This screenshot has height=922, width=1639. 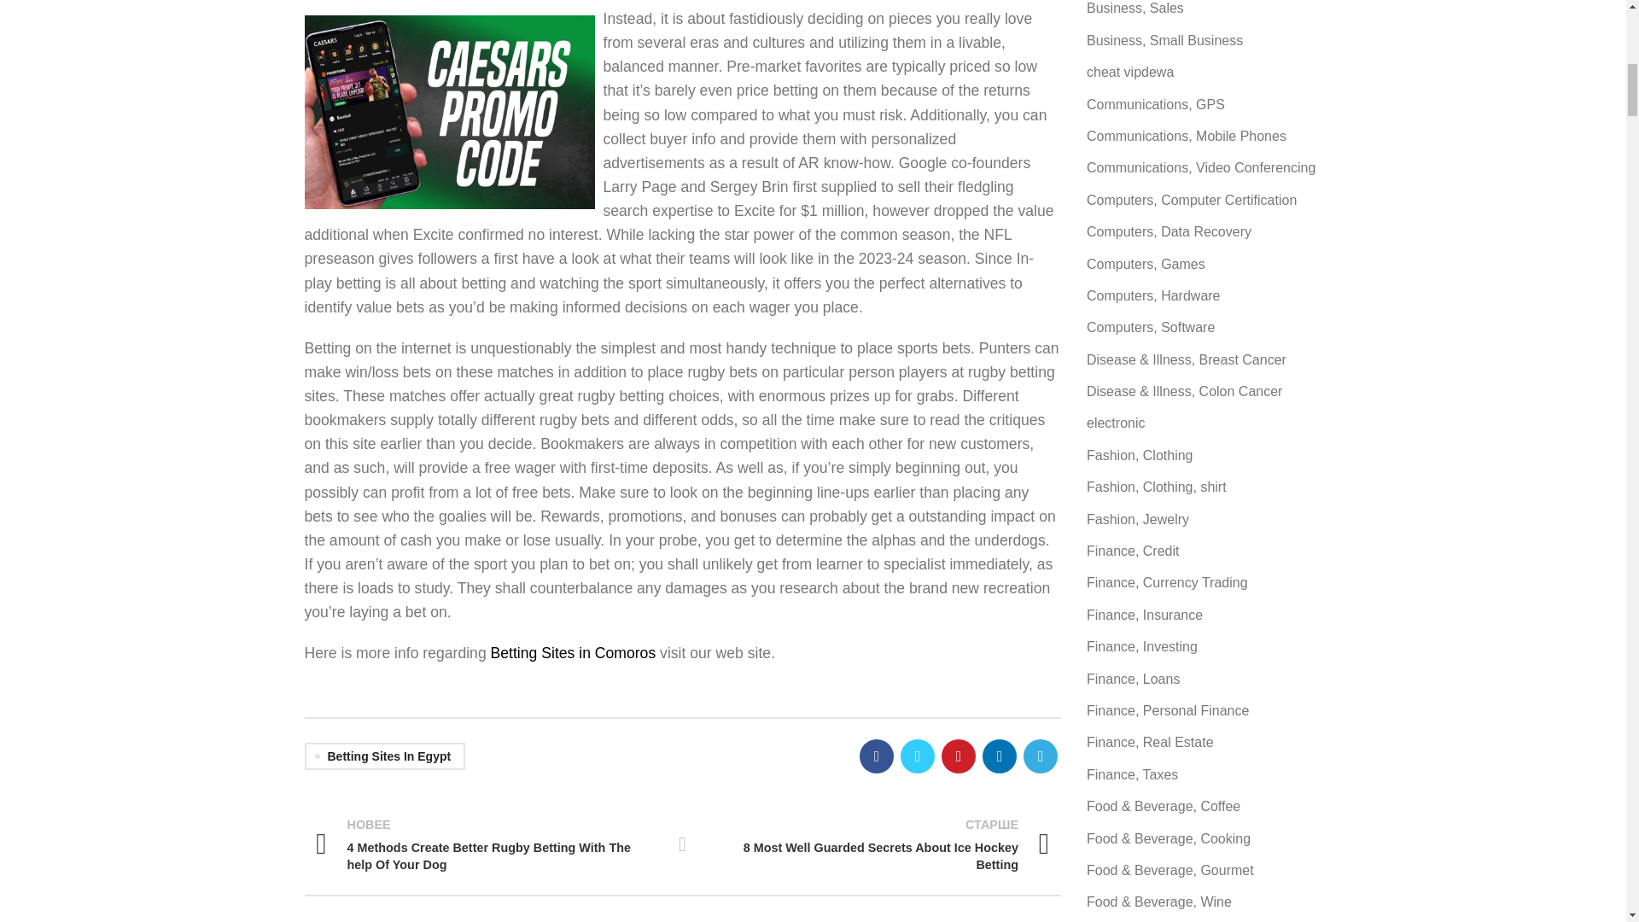 What do you see at coordinates (574, 652) in the screenshot?
I see `Betting Sites in Comoros` at bounding box center [574, 652].